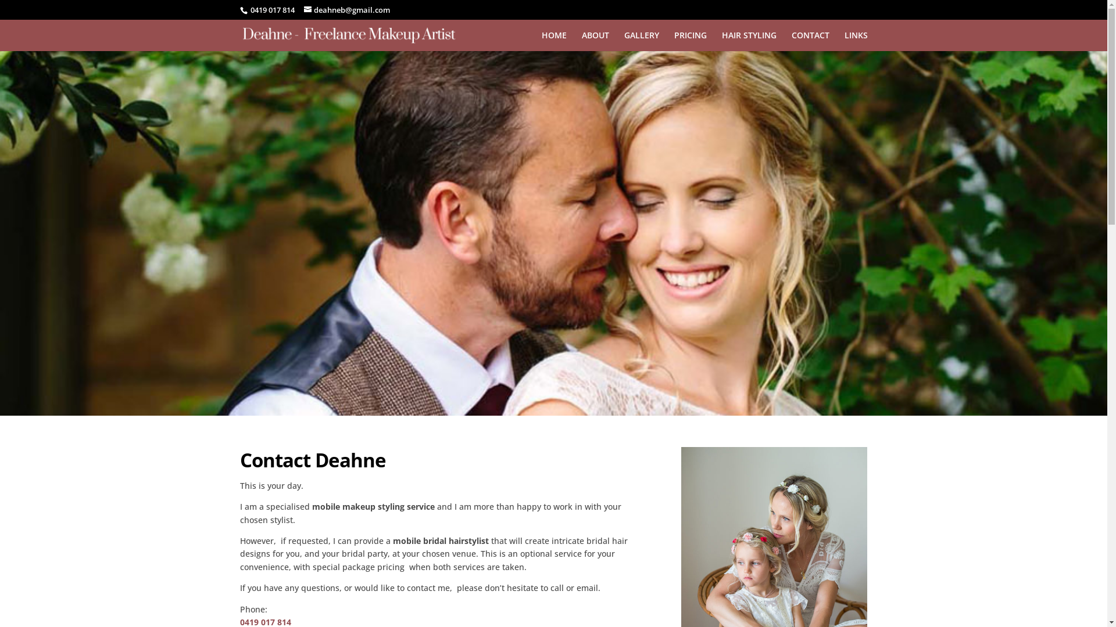 Image resolution: width=1116 pixels, height=627 pixels. What do you see at coordinates (810, 41) in the screenshot?
I see `CONTACT` at bounding box center [810, 41].